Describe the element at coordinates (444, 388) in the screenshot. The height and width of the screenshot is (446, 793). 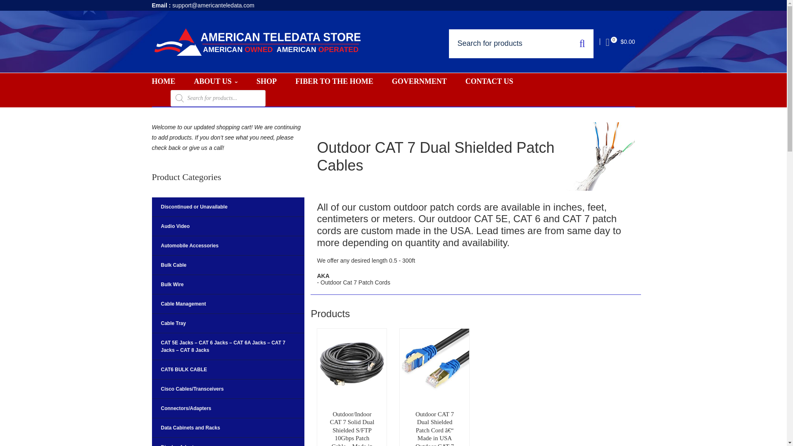
I see `Select options` at that location.